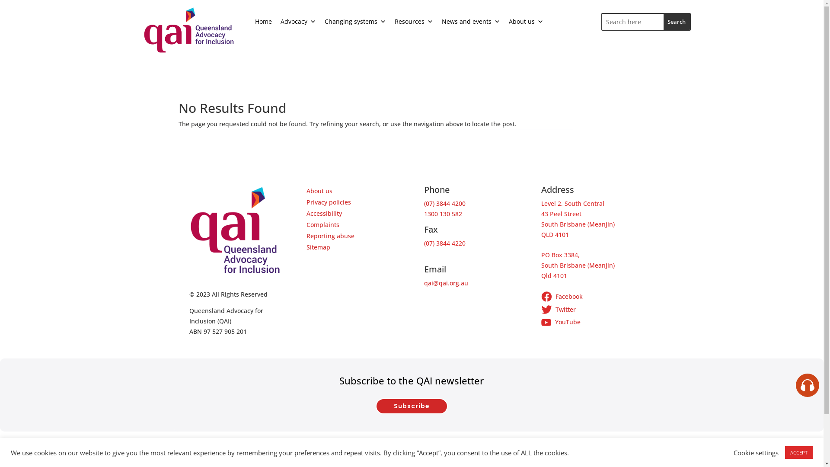 The height and width of the screenshot is (467, 830). Describe the element at coordinates (319, 191) in the screenshot. I see `About us` at that location.